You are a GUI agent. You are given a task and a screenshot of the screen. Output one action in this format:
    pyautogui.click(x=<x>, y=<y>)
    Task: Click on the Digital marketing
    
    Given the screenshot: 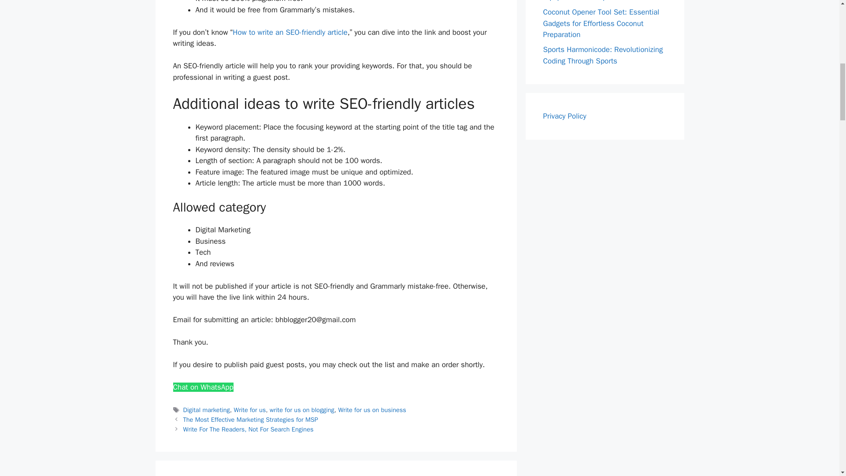 What is the action you would take?
    pyautogui.click(x=207, y=410)
    